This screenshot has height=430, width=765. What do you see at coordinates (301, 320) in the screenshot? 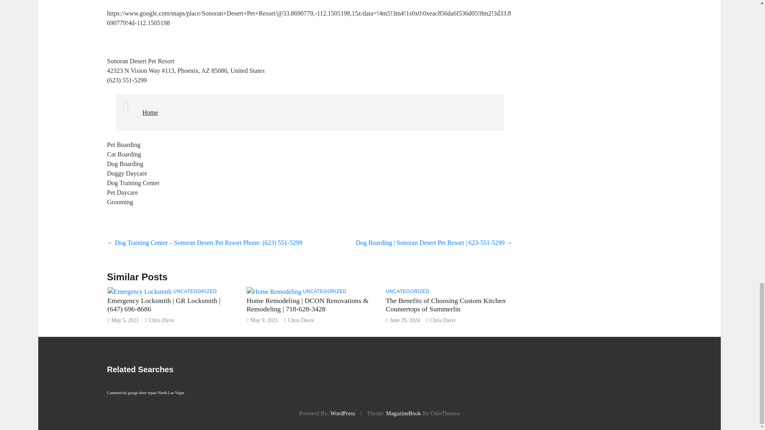
I see `Chris Davis` at bounding box center [301, 320].